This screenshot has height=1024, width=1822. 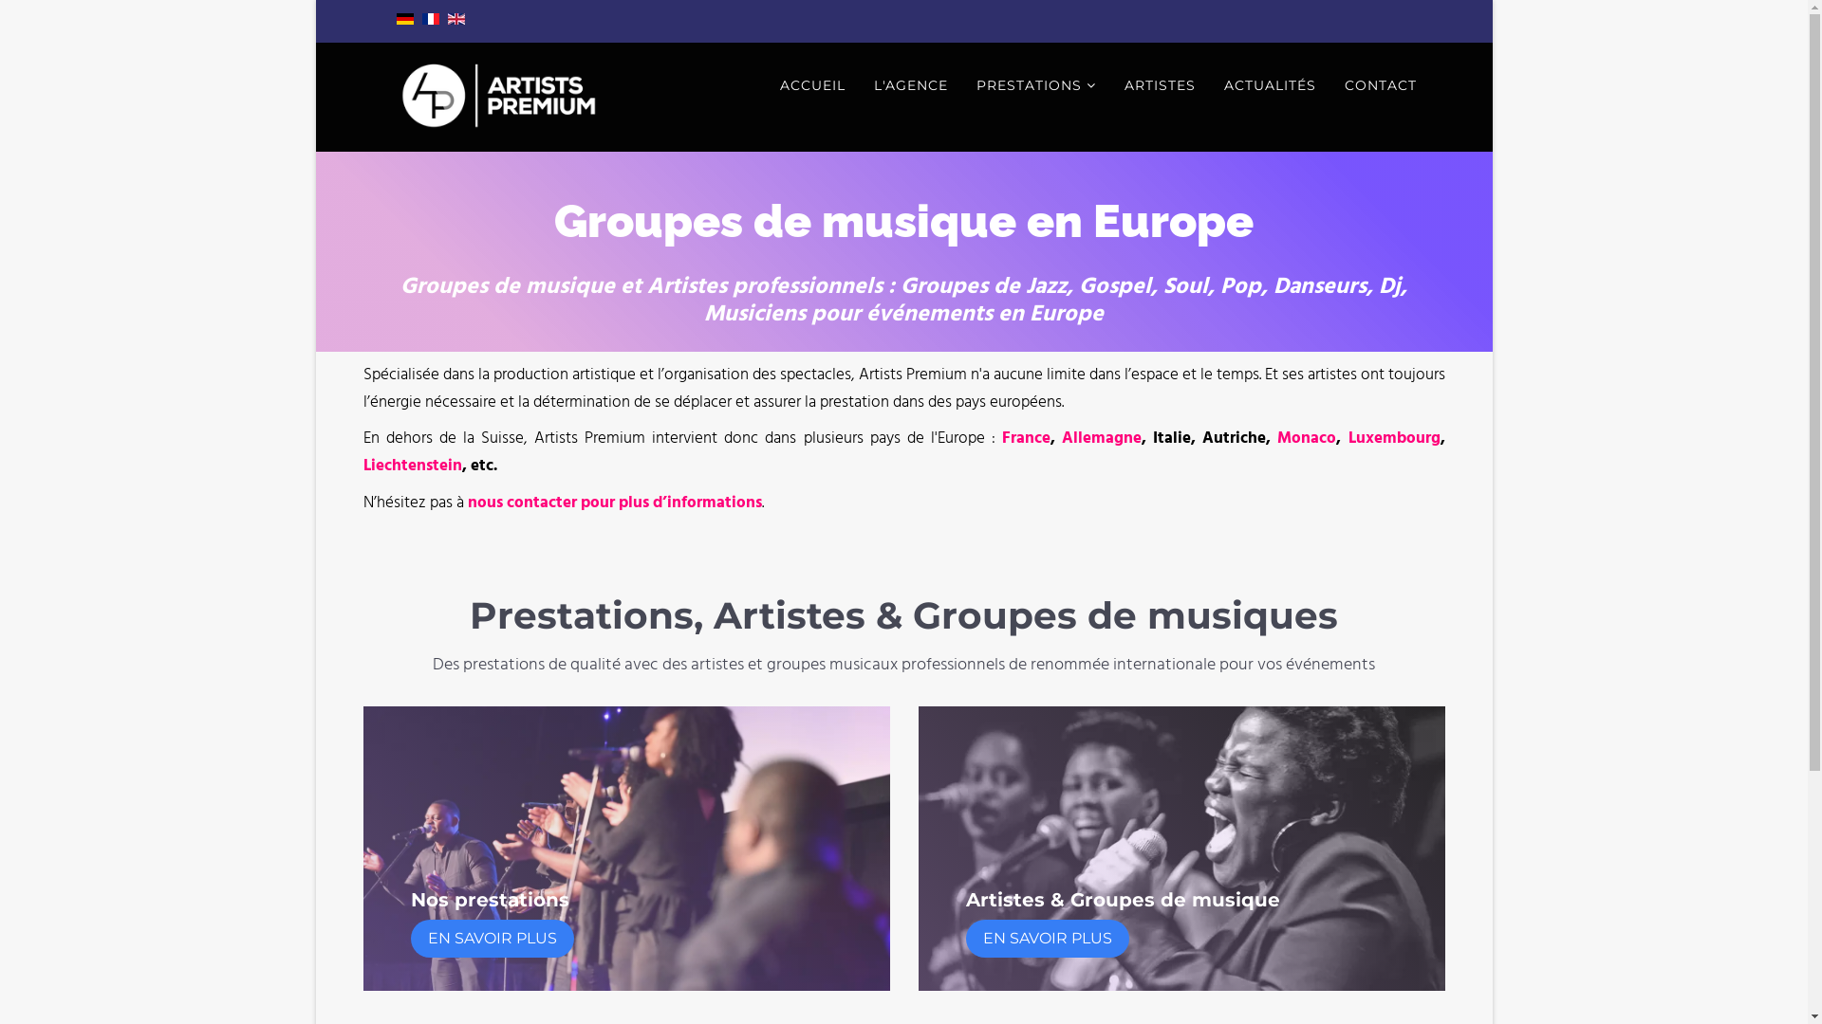 I want to click on Liechtenstein, so click(x=412, y=466).